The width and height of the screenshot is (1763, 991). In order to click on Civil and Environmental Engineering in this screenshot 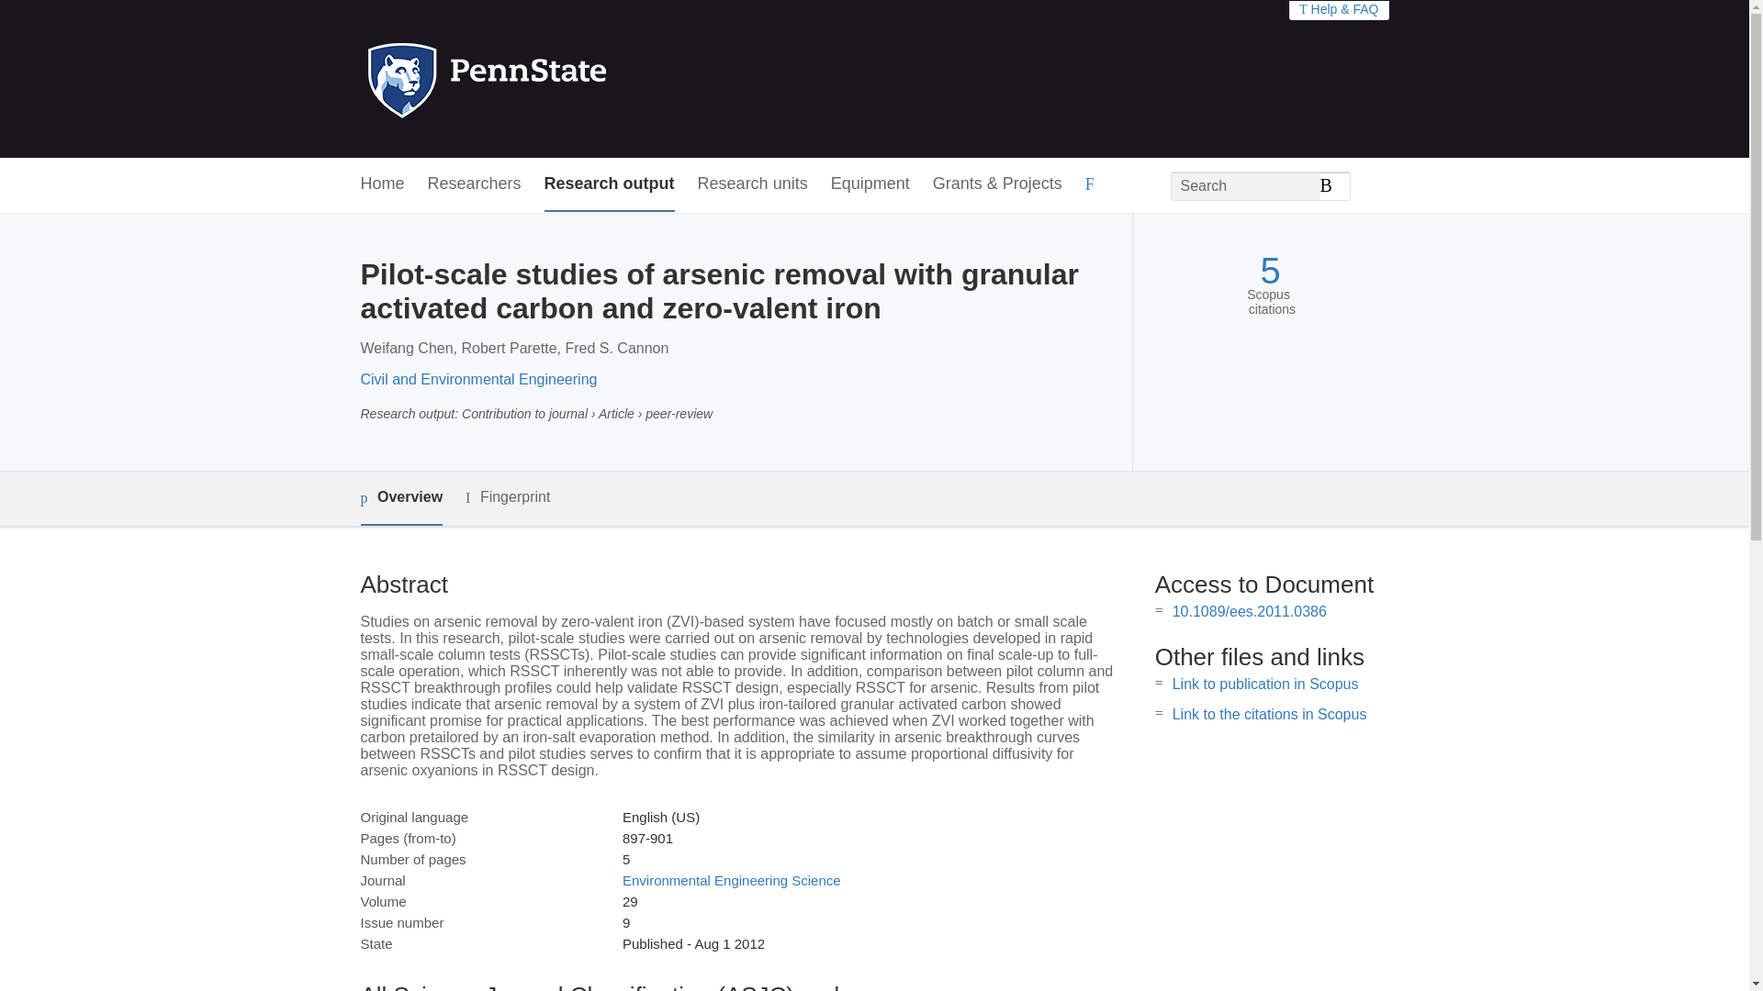, I will do `click(477, 380)`.